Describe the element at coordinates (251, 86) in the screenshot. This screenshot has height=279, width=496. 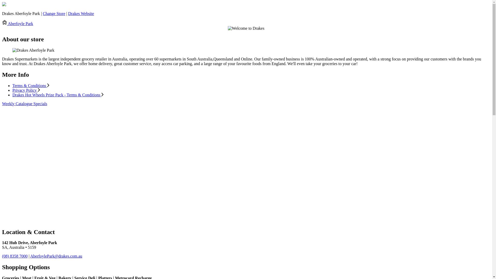
I see `Terms & Conditions` at that location.